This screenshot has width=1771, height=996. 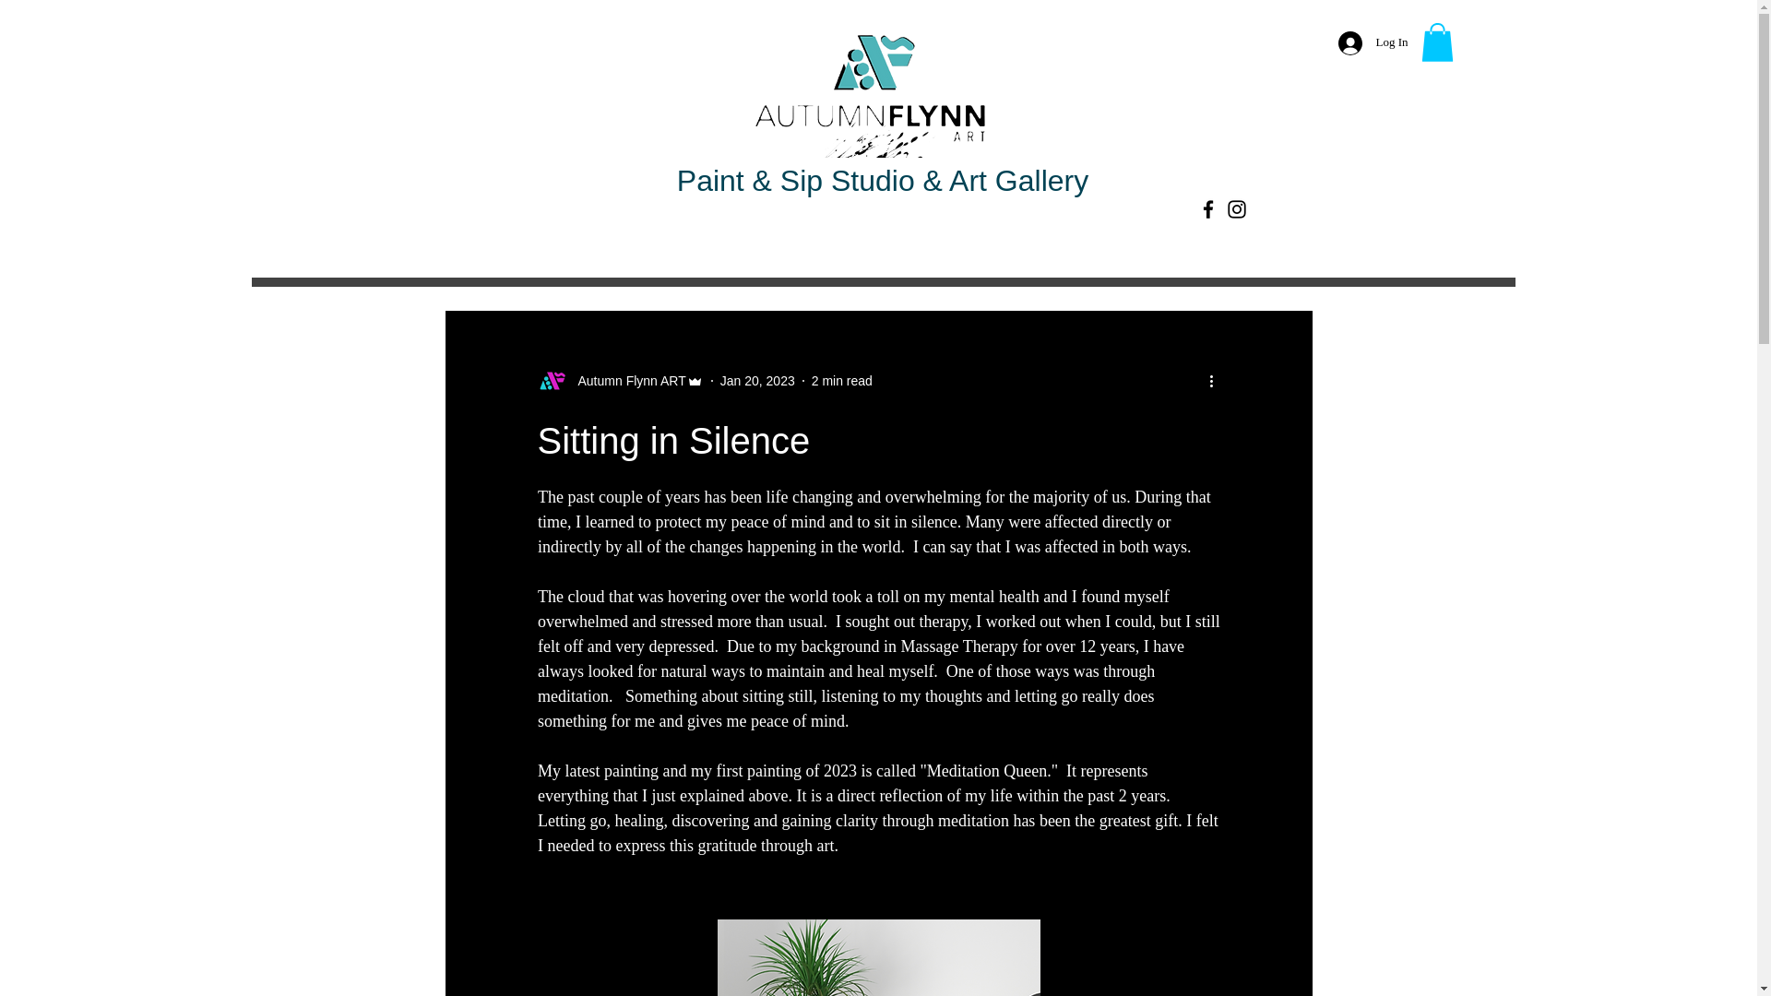 What do you see at coordinates (483, 238) in the screenshot?
I see `HOME` at bounding box center [483, 238].